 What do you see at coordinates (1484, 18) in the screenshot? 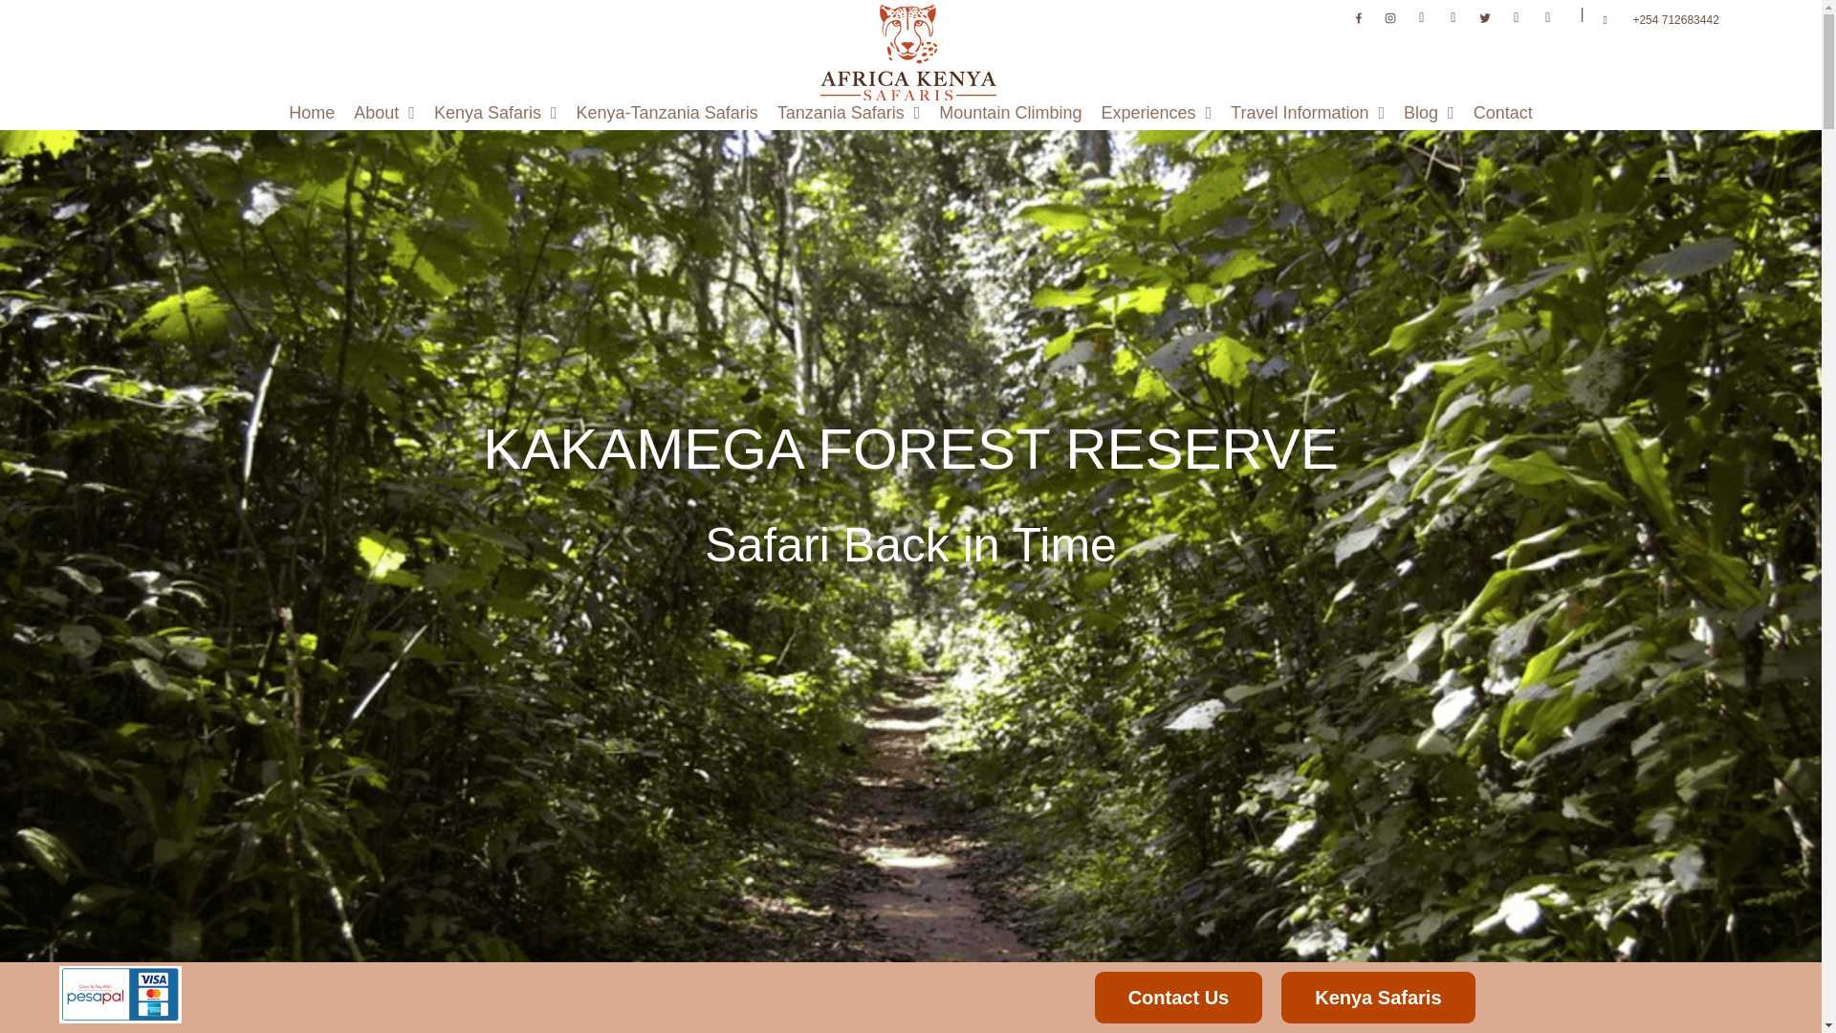
I see `Twitter` at bounding box center [1484, 18].